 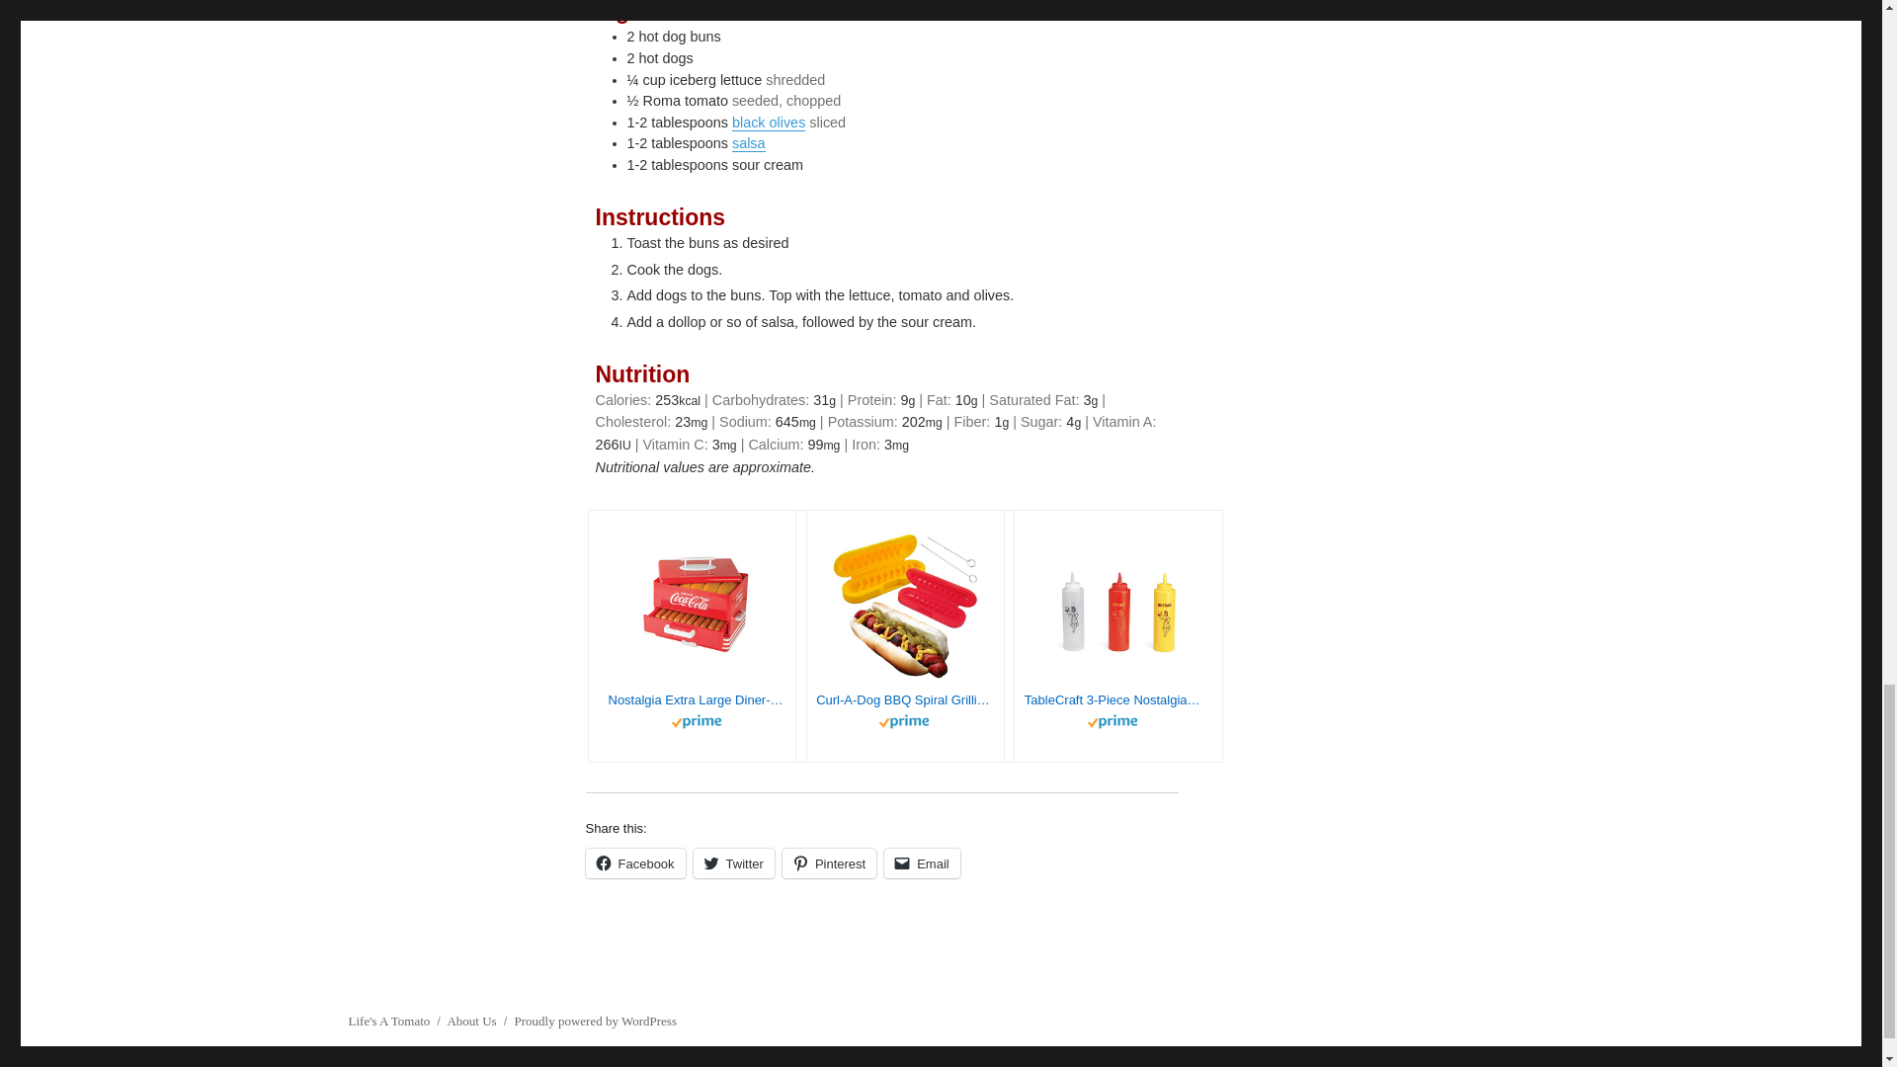 I want to click on Click to share on Pinterest, so click(x=829, y=862).